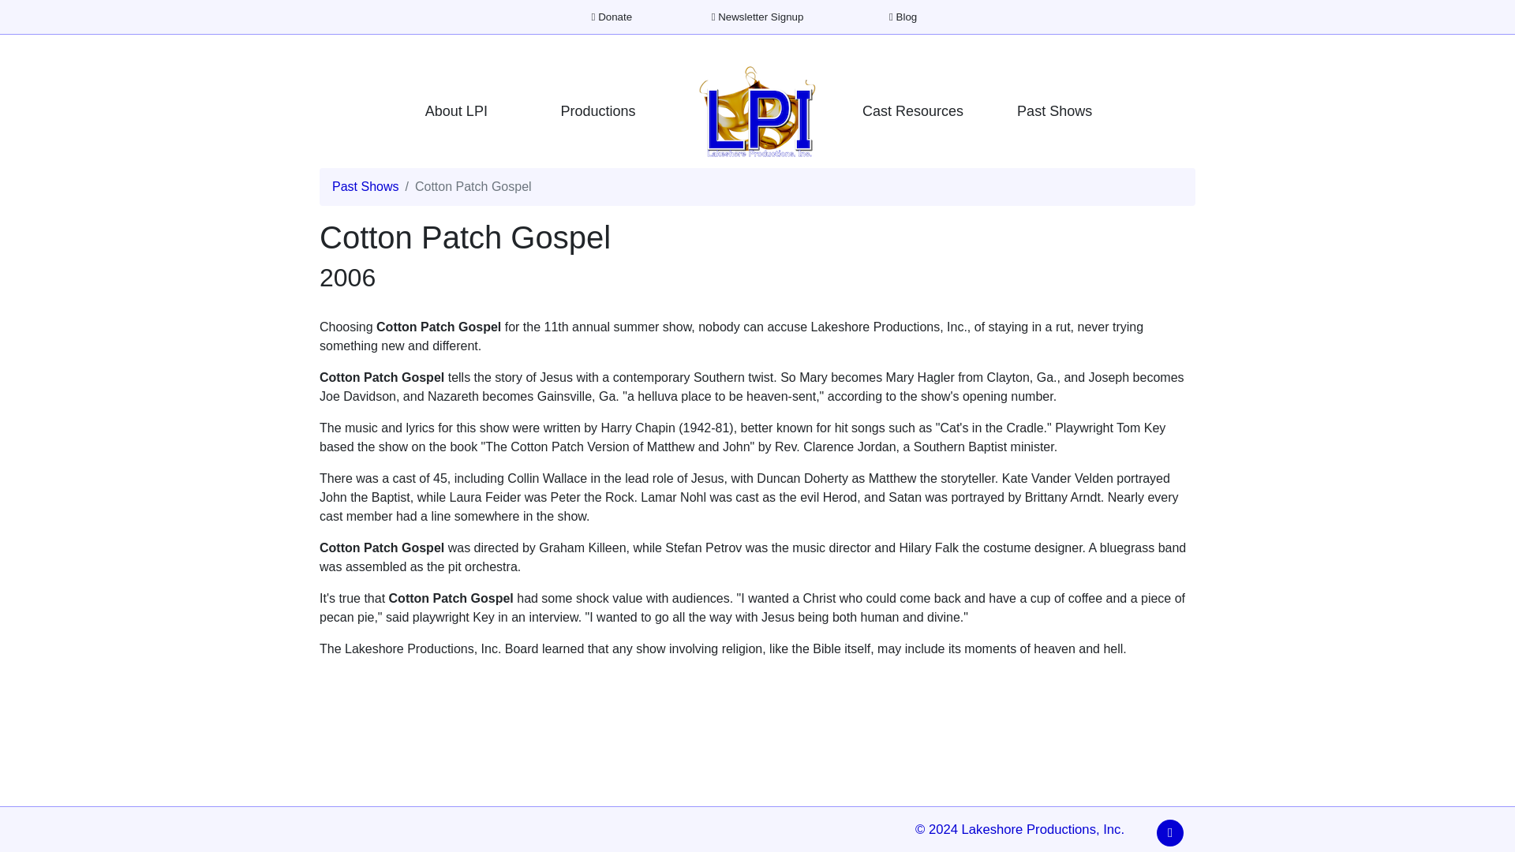  Describe the element at coordinates (757, 110) in the screenshot. I see `Go to the Home Page` at that location.